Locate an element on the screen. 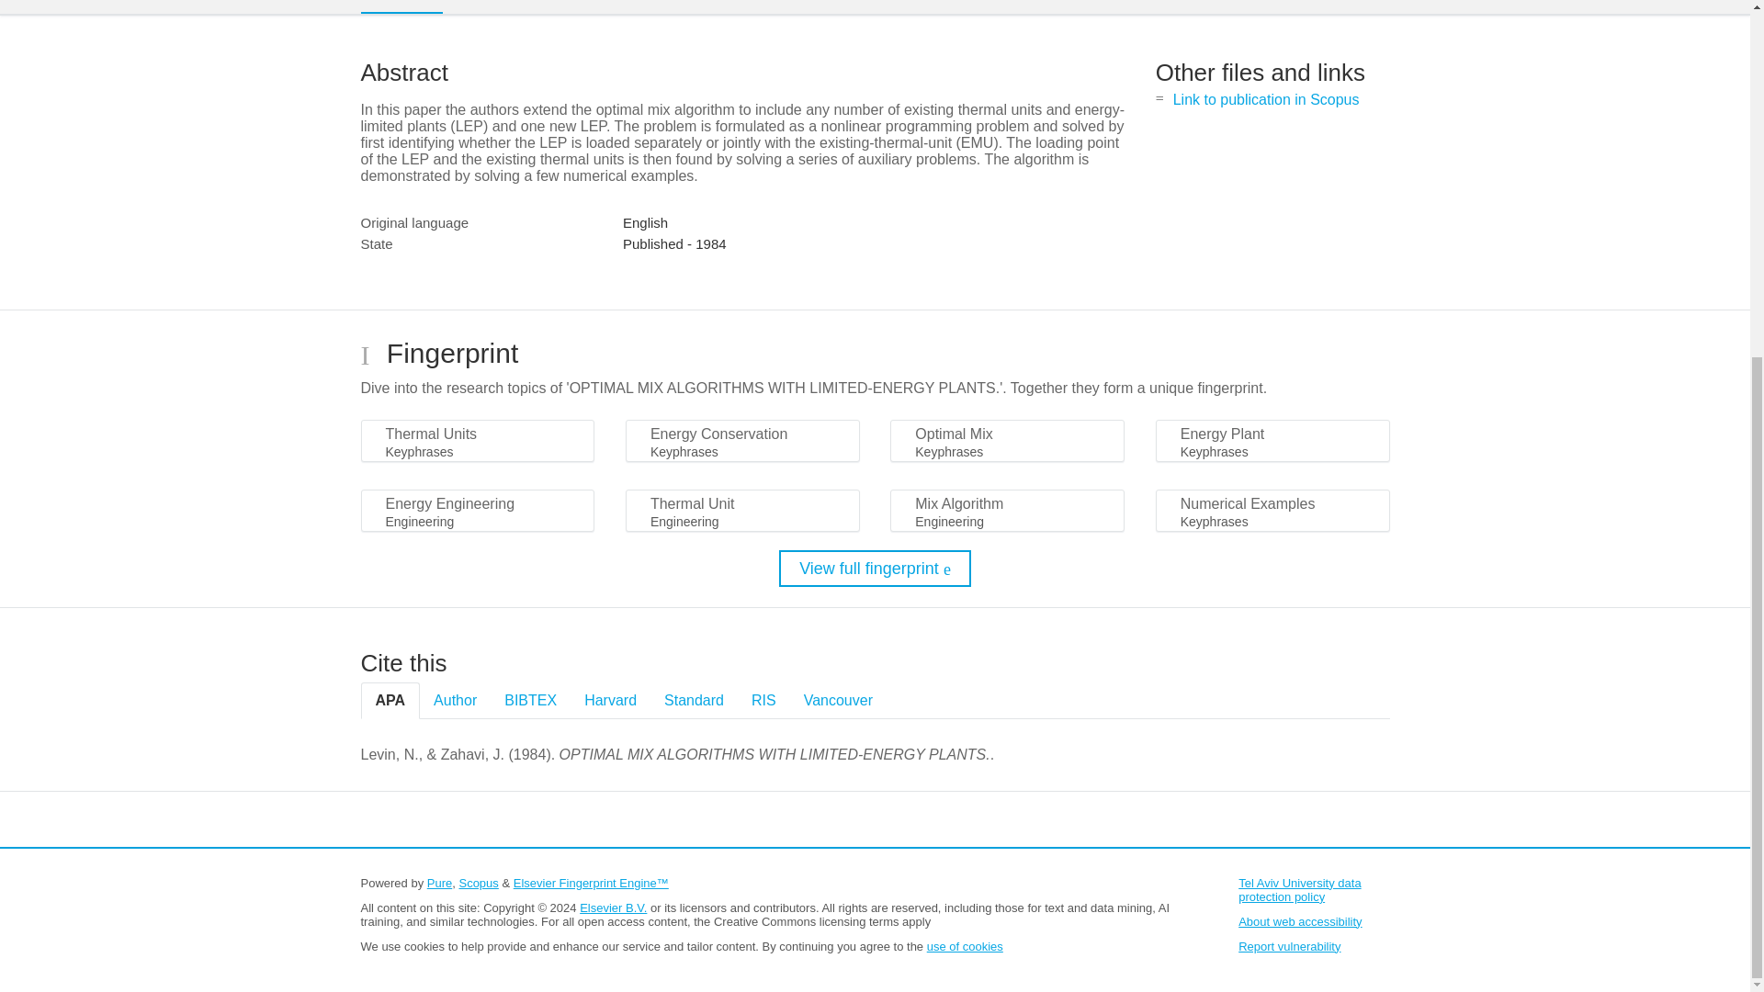 The image size is (1764, 992). Report vulnerability is located at coordinates (1289, 946).